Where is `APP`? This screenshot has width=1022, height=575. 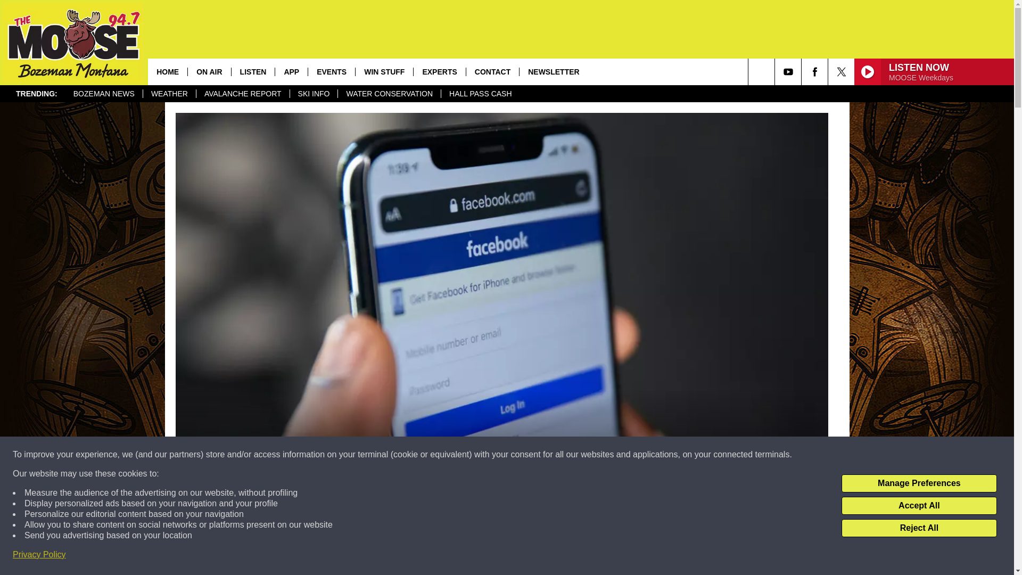
APP is located at coordinates (291, 71).